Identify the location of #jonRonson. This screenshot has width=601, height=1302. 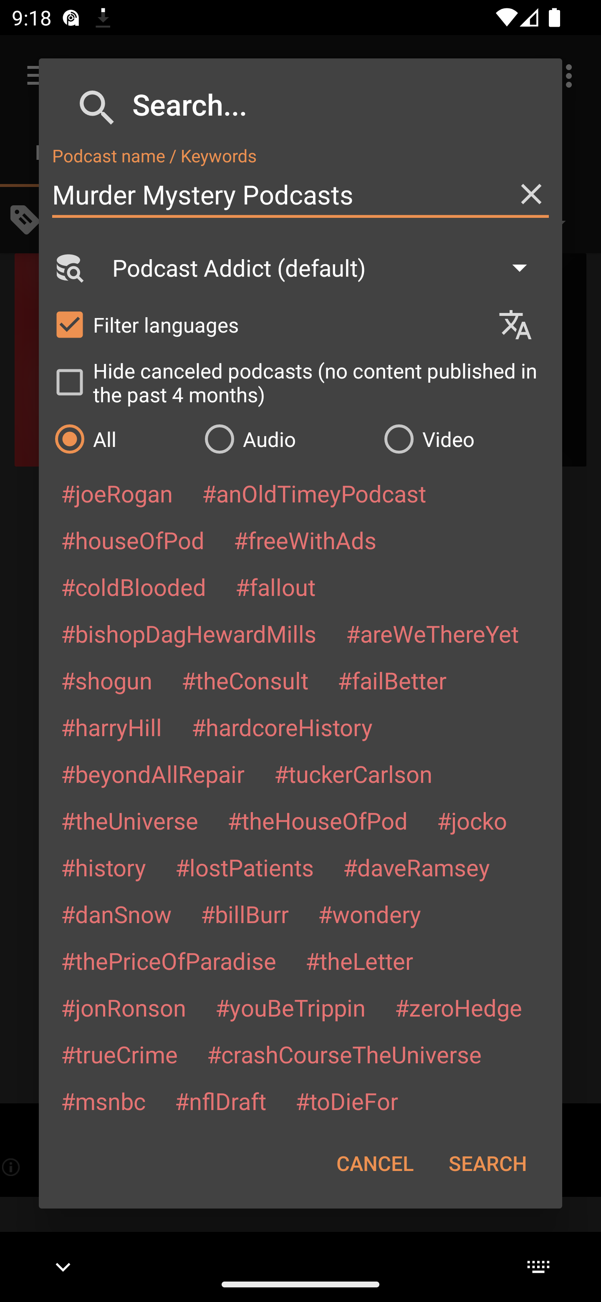
(124, 1007).